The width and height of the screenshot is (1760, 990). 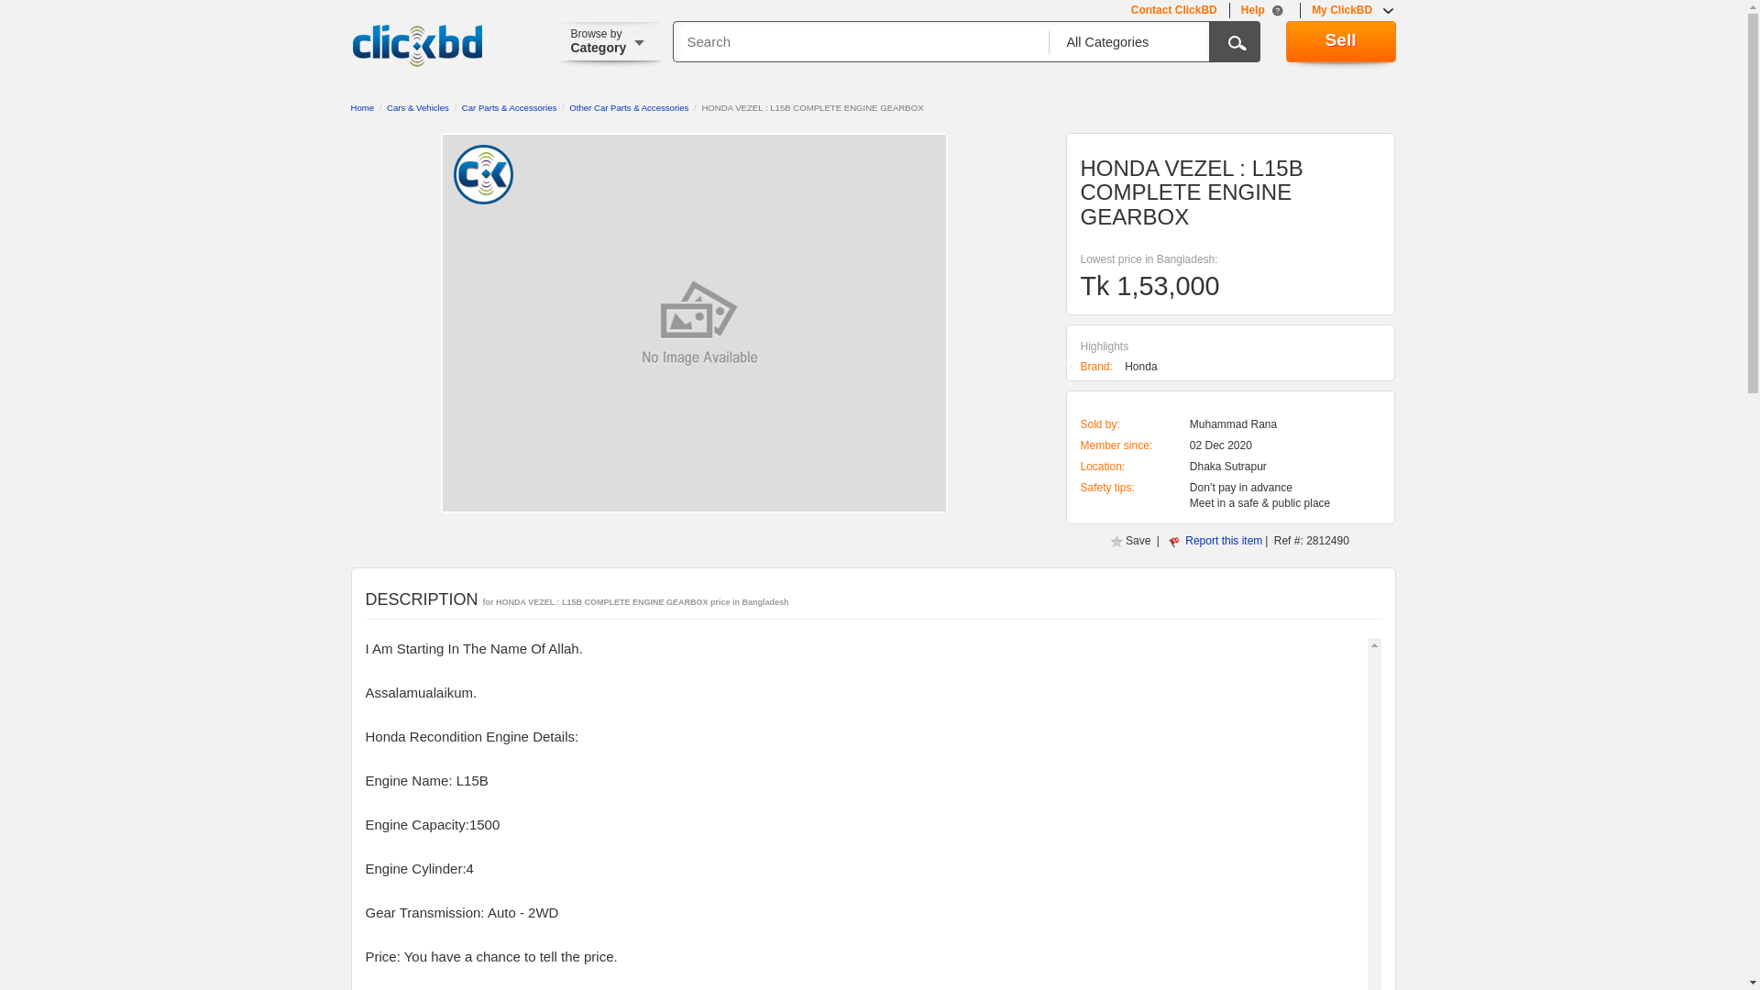 What do you see at coordinates (1223, 541) in the screenshot?
I see `Report this item` at bounding box center [1223, 541].